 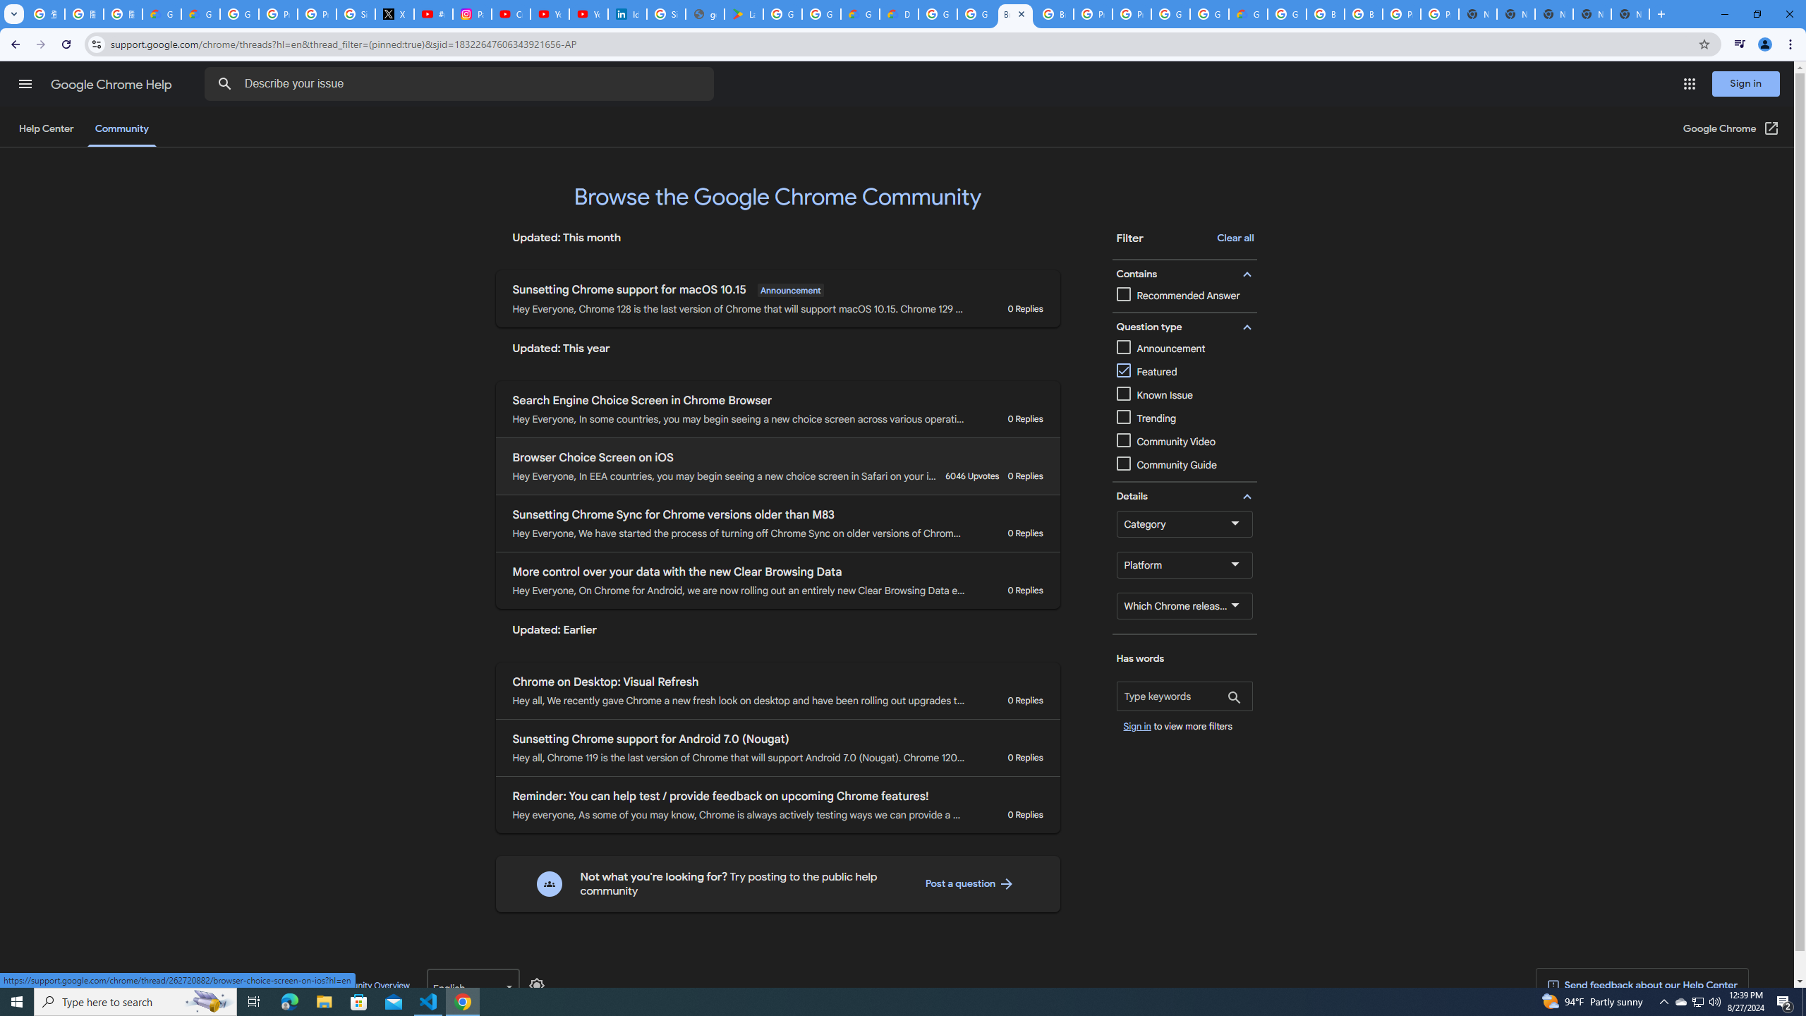 What do you see at coordinates (1363, 14) in the screenshot?
I see `Browse Chrome as a guest - Computer - Google Chrome Help` at bounding box center [1363, 14].